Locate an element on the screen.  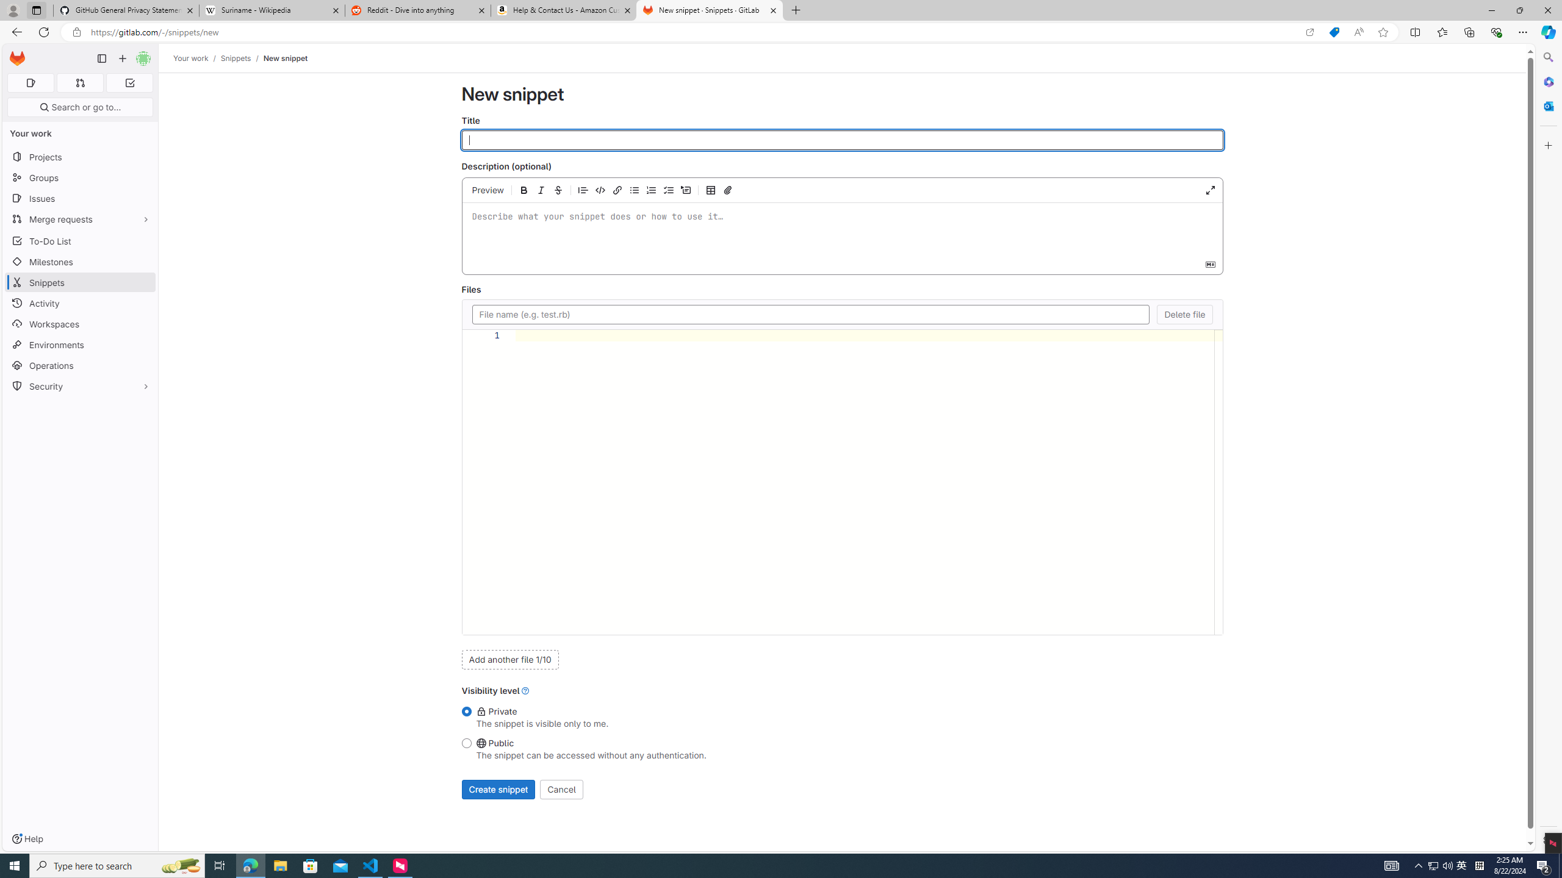
Environments is located at coordinates (81, 344).